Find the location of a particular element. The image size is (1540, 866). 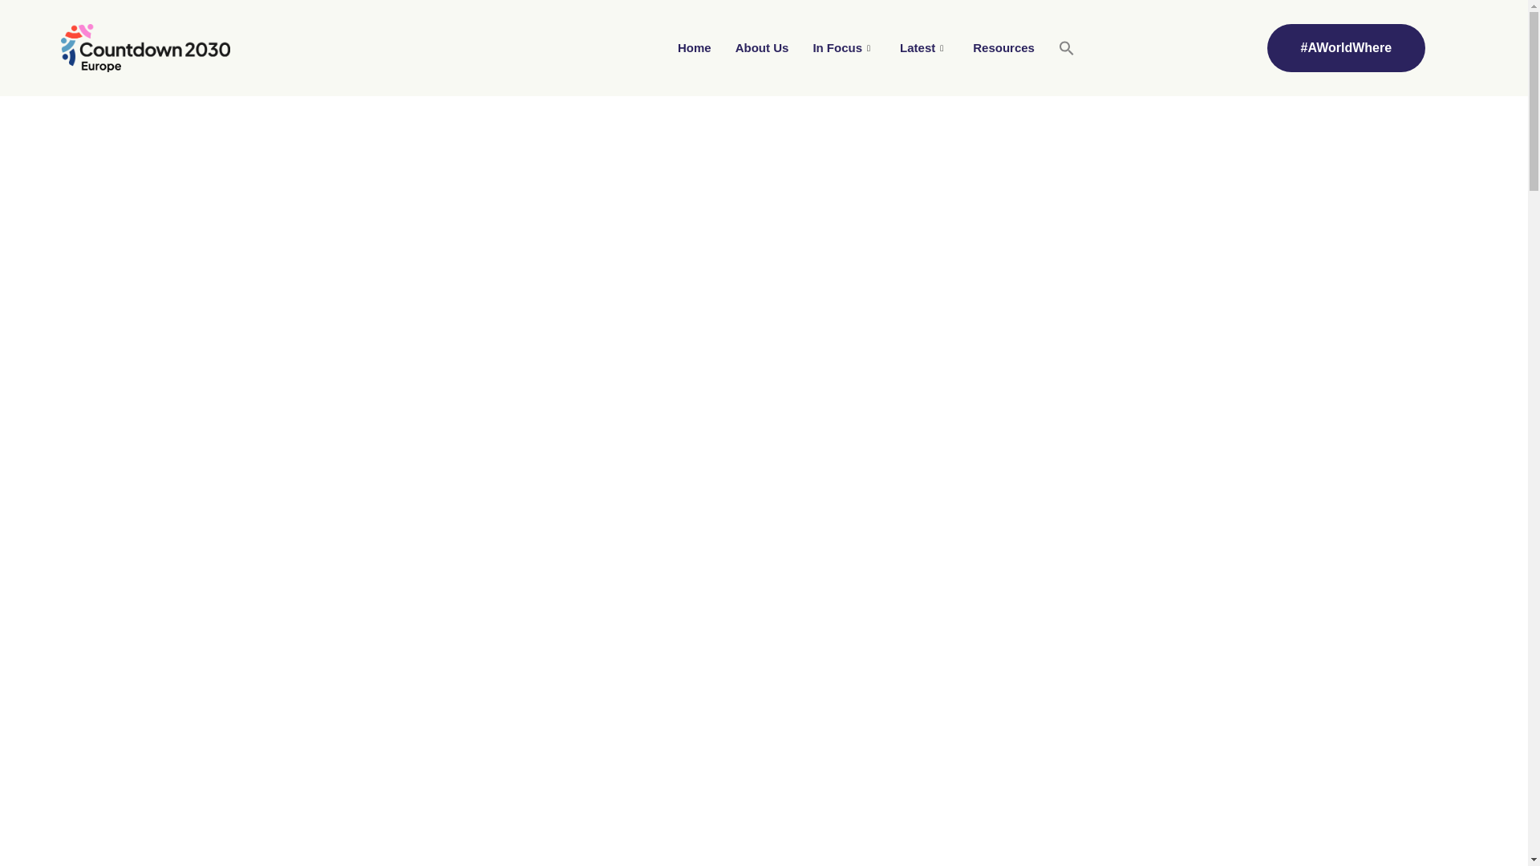

Resources is located at coordinates (1004, 48).